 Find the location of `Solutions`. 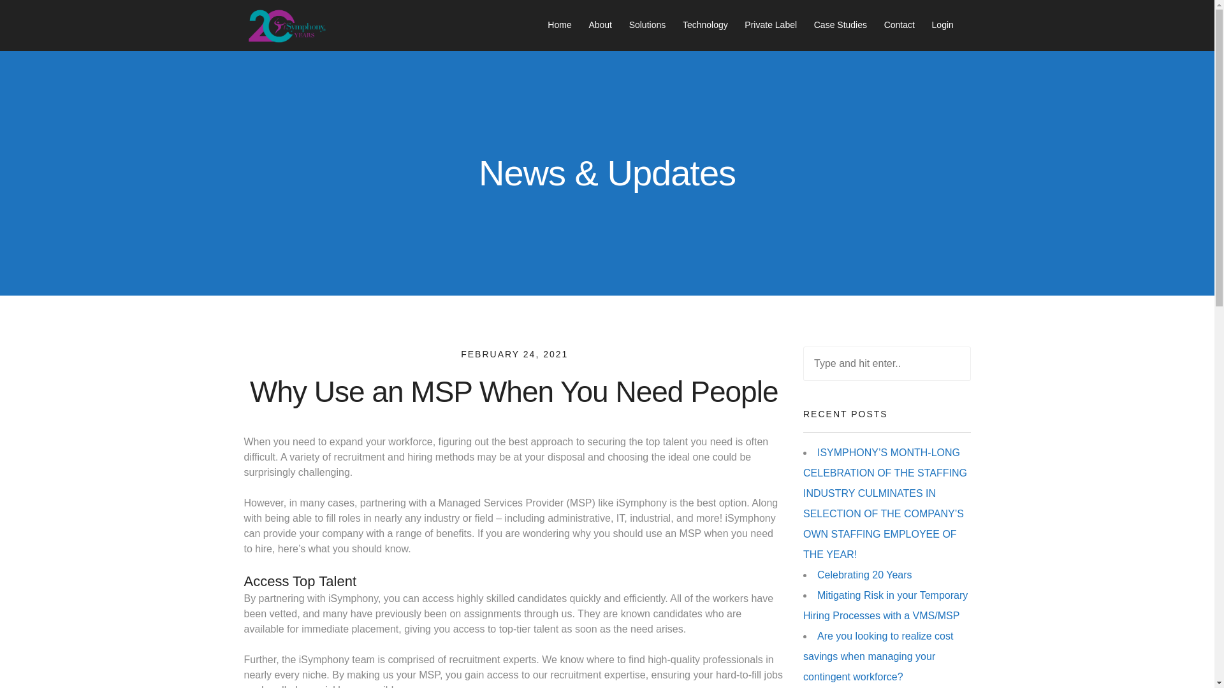

Solutions is located at coordinates (647, 25).